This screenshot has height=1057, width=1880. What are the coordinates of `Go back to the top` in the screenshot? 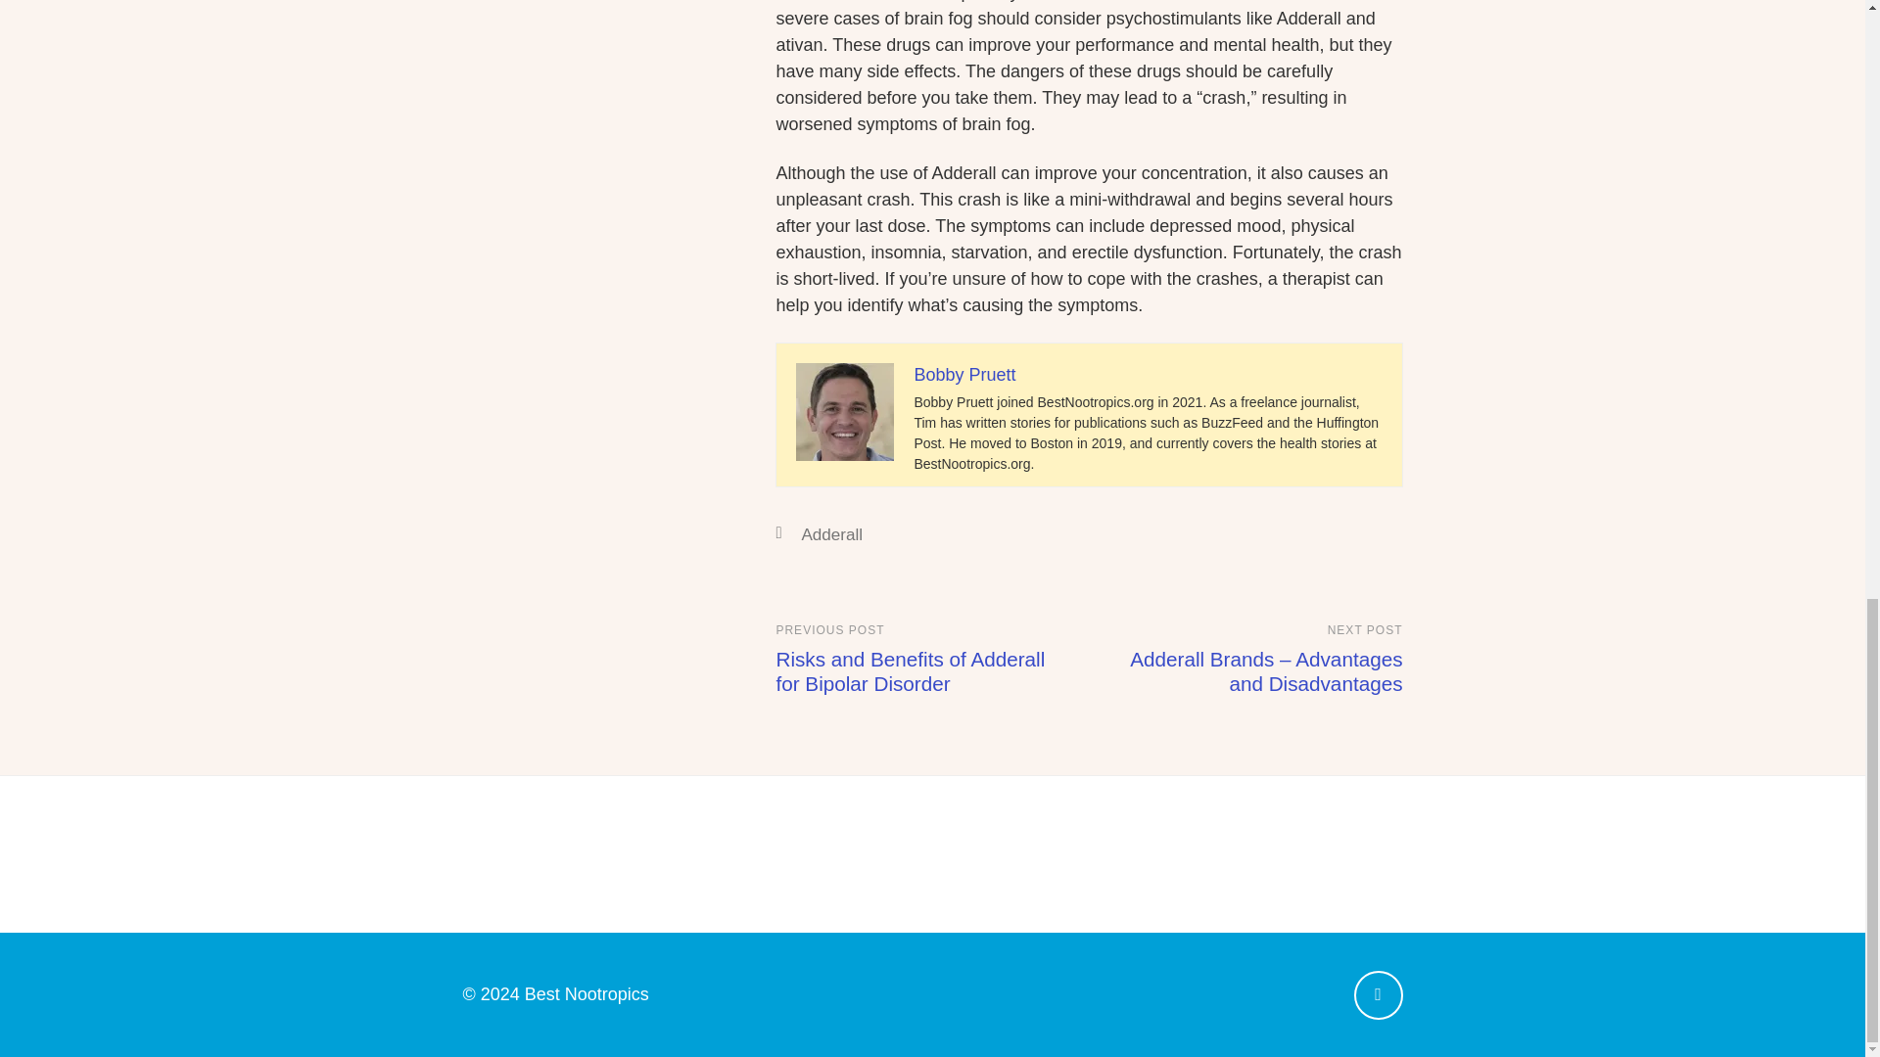 It's located at (1378, 995).